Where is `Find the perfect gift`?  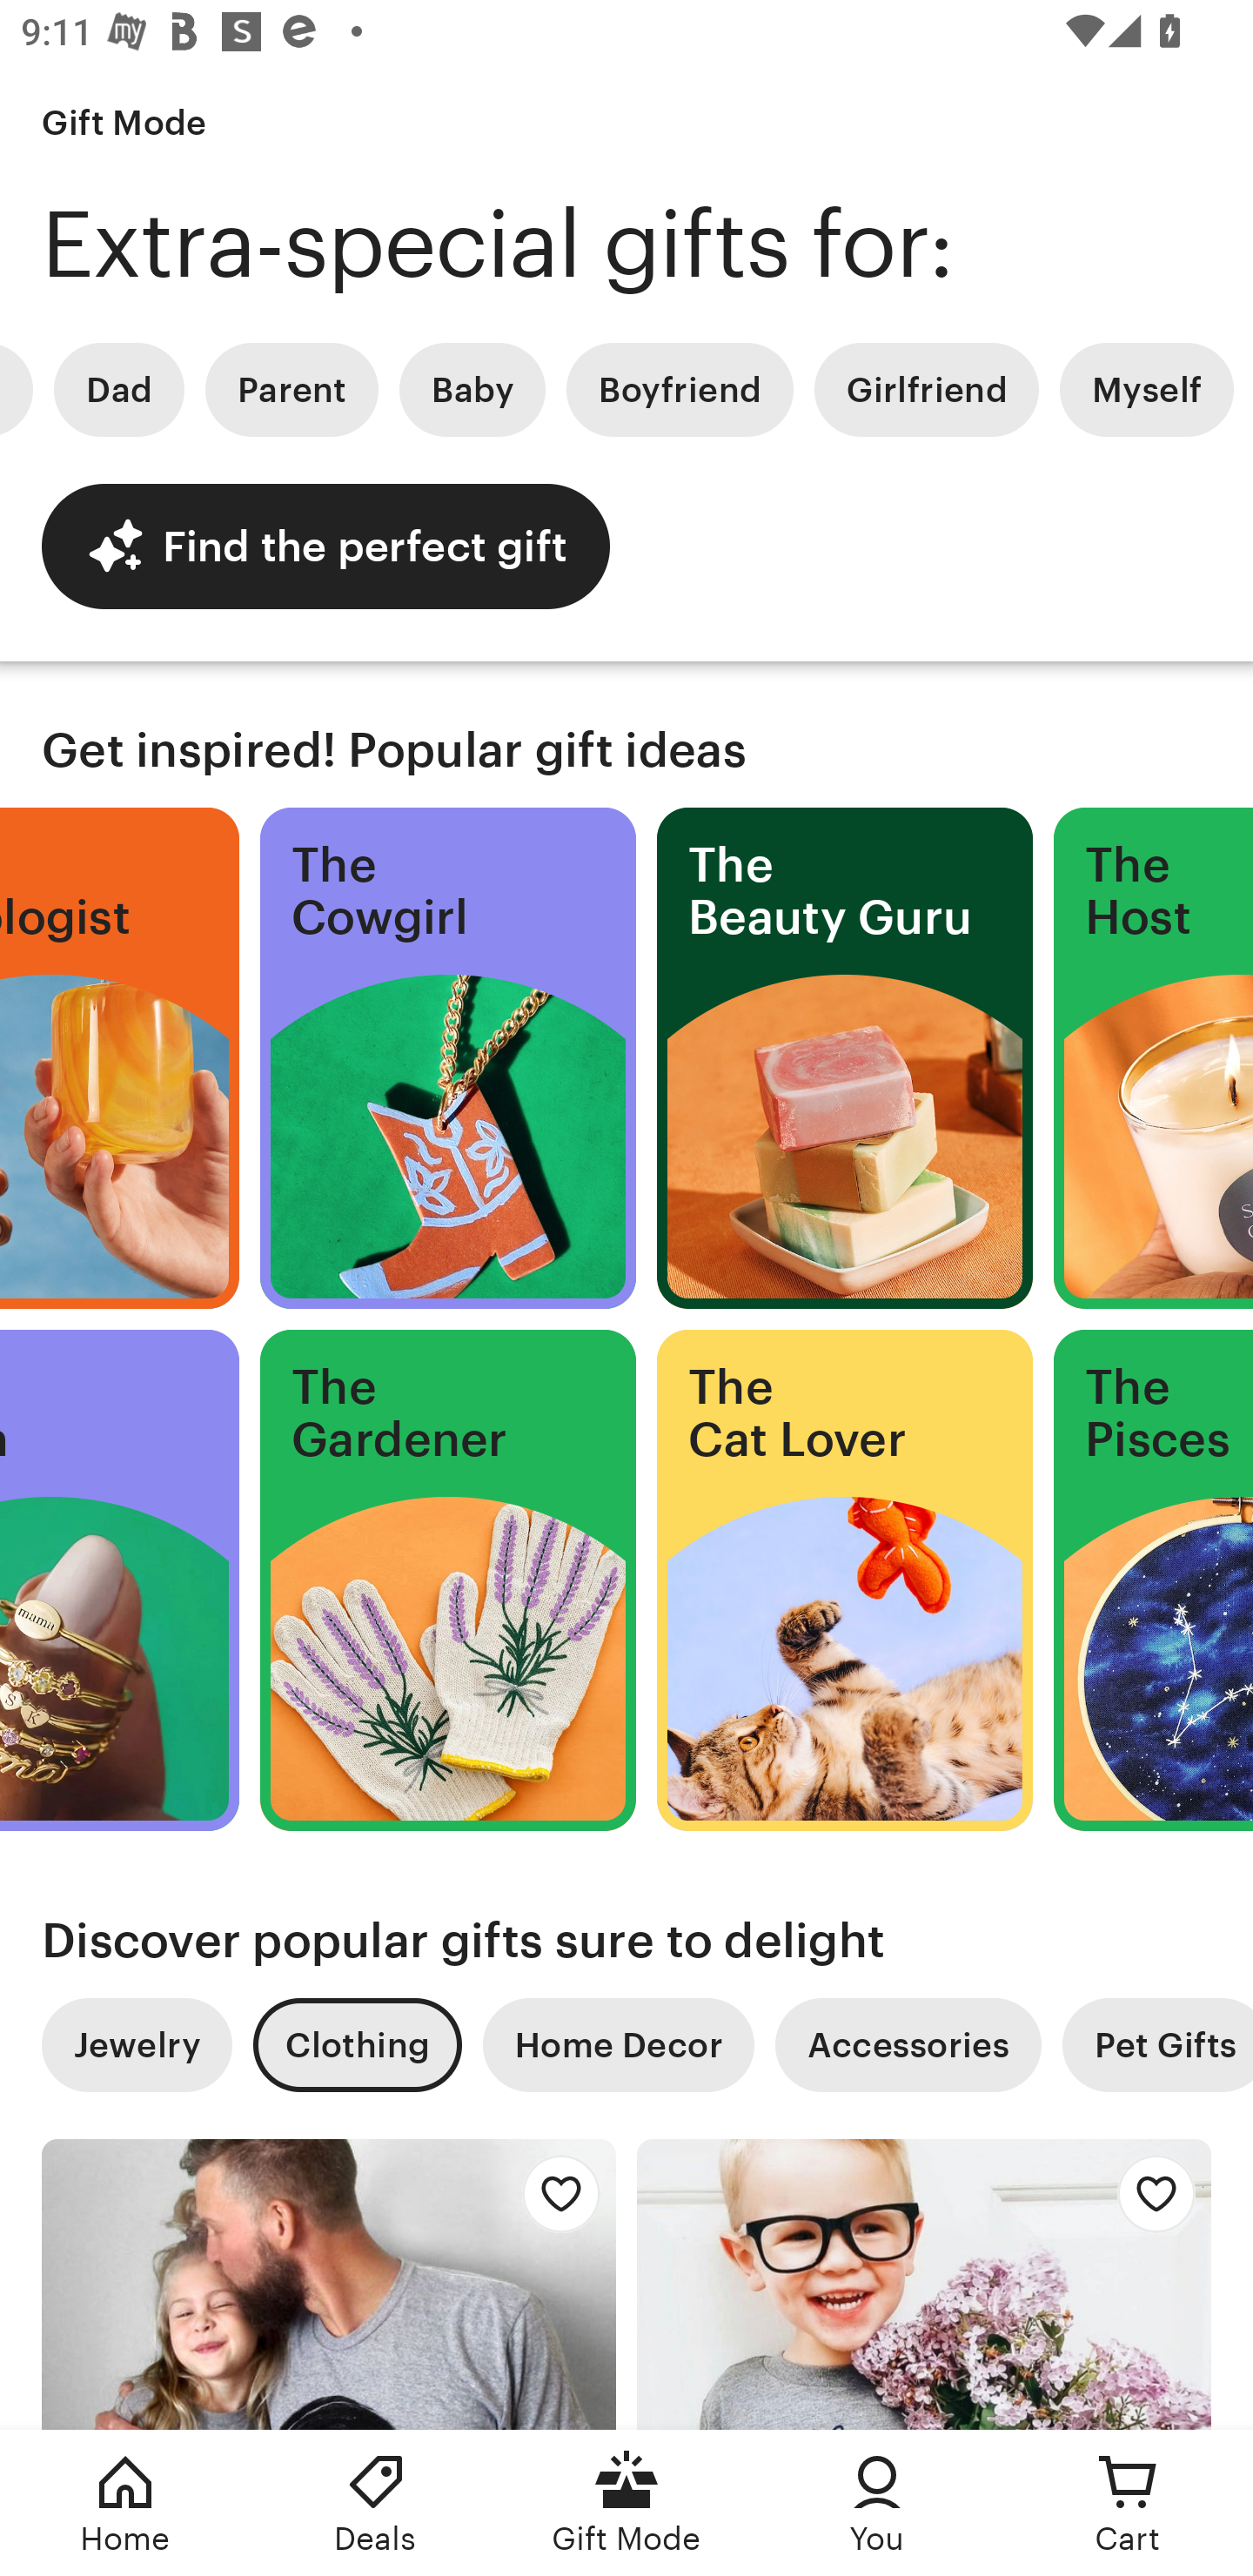 Find the perfect gift is located at coordinates (325, 546).